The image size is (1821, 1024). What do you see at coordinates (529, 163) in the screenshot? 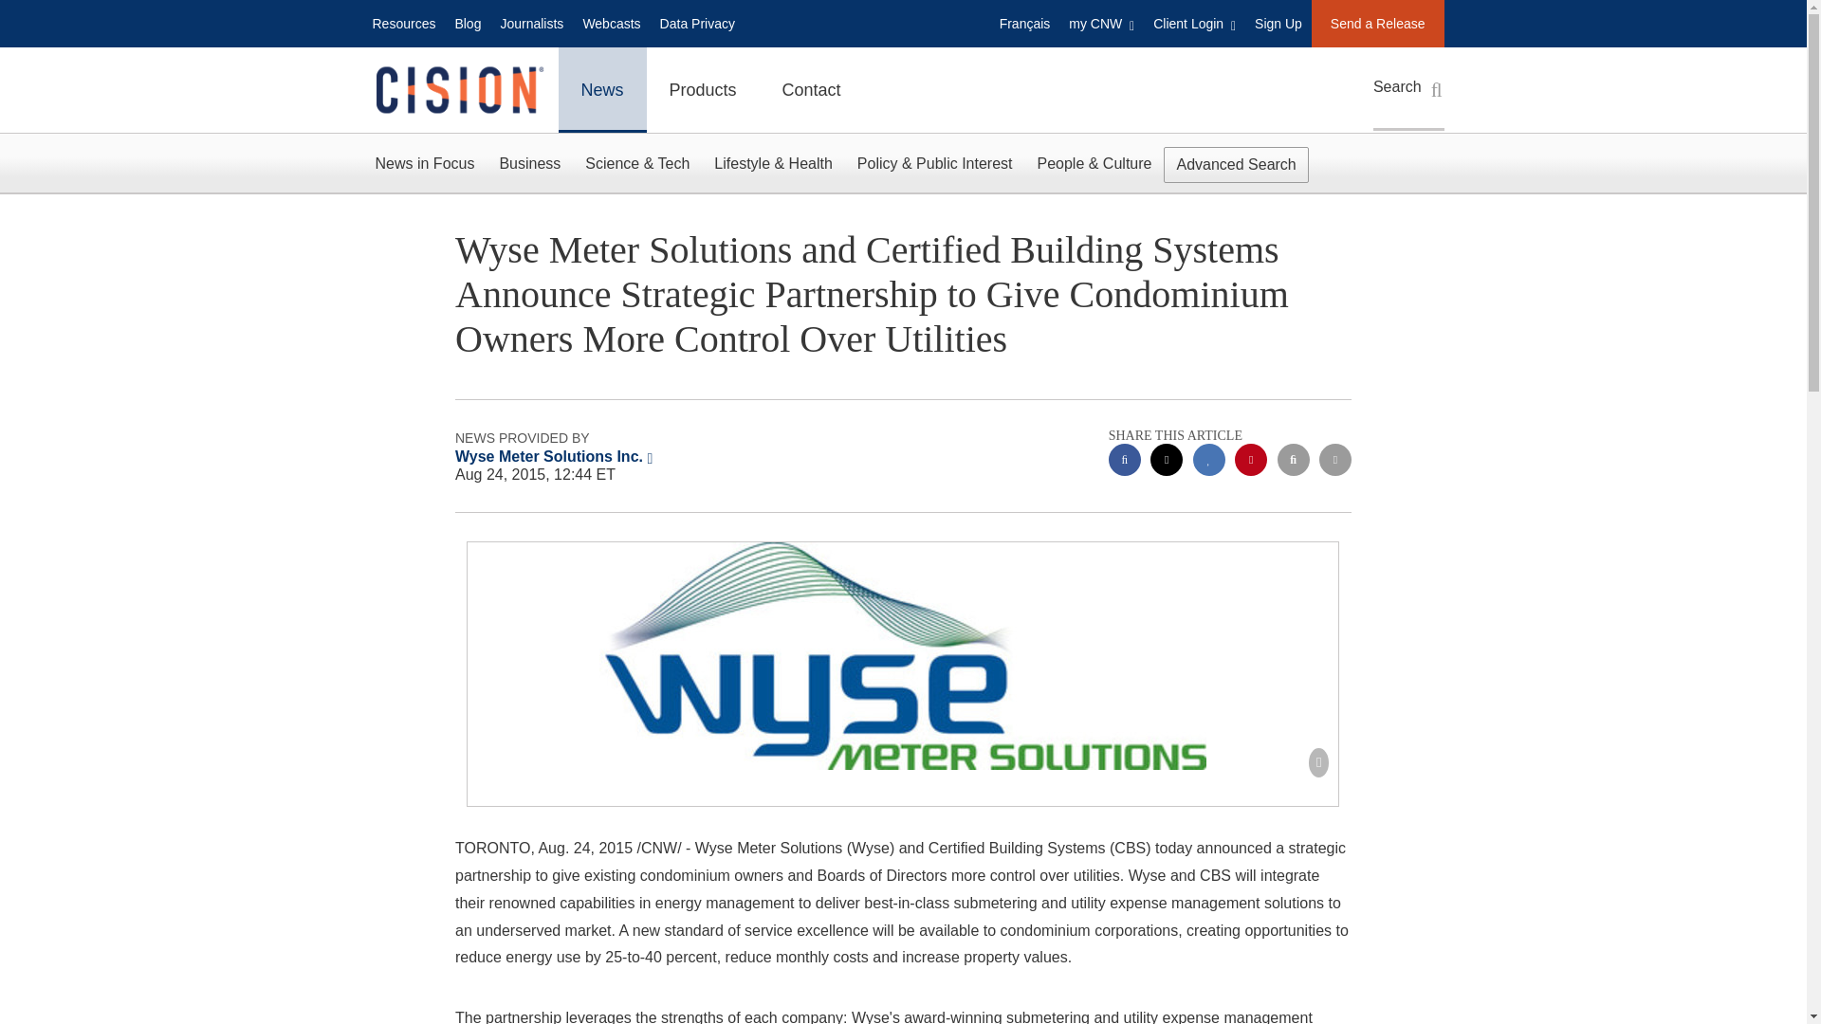
I see `Business` at bounding box center [529, 163].